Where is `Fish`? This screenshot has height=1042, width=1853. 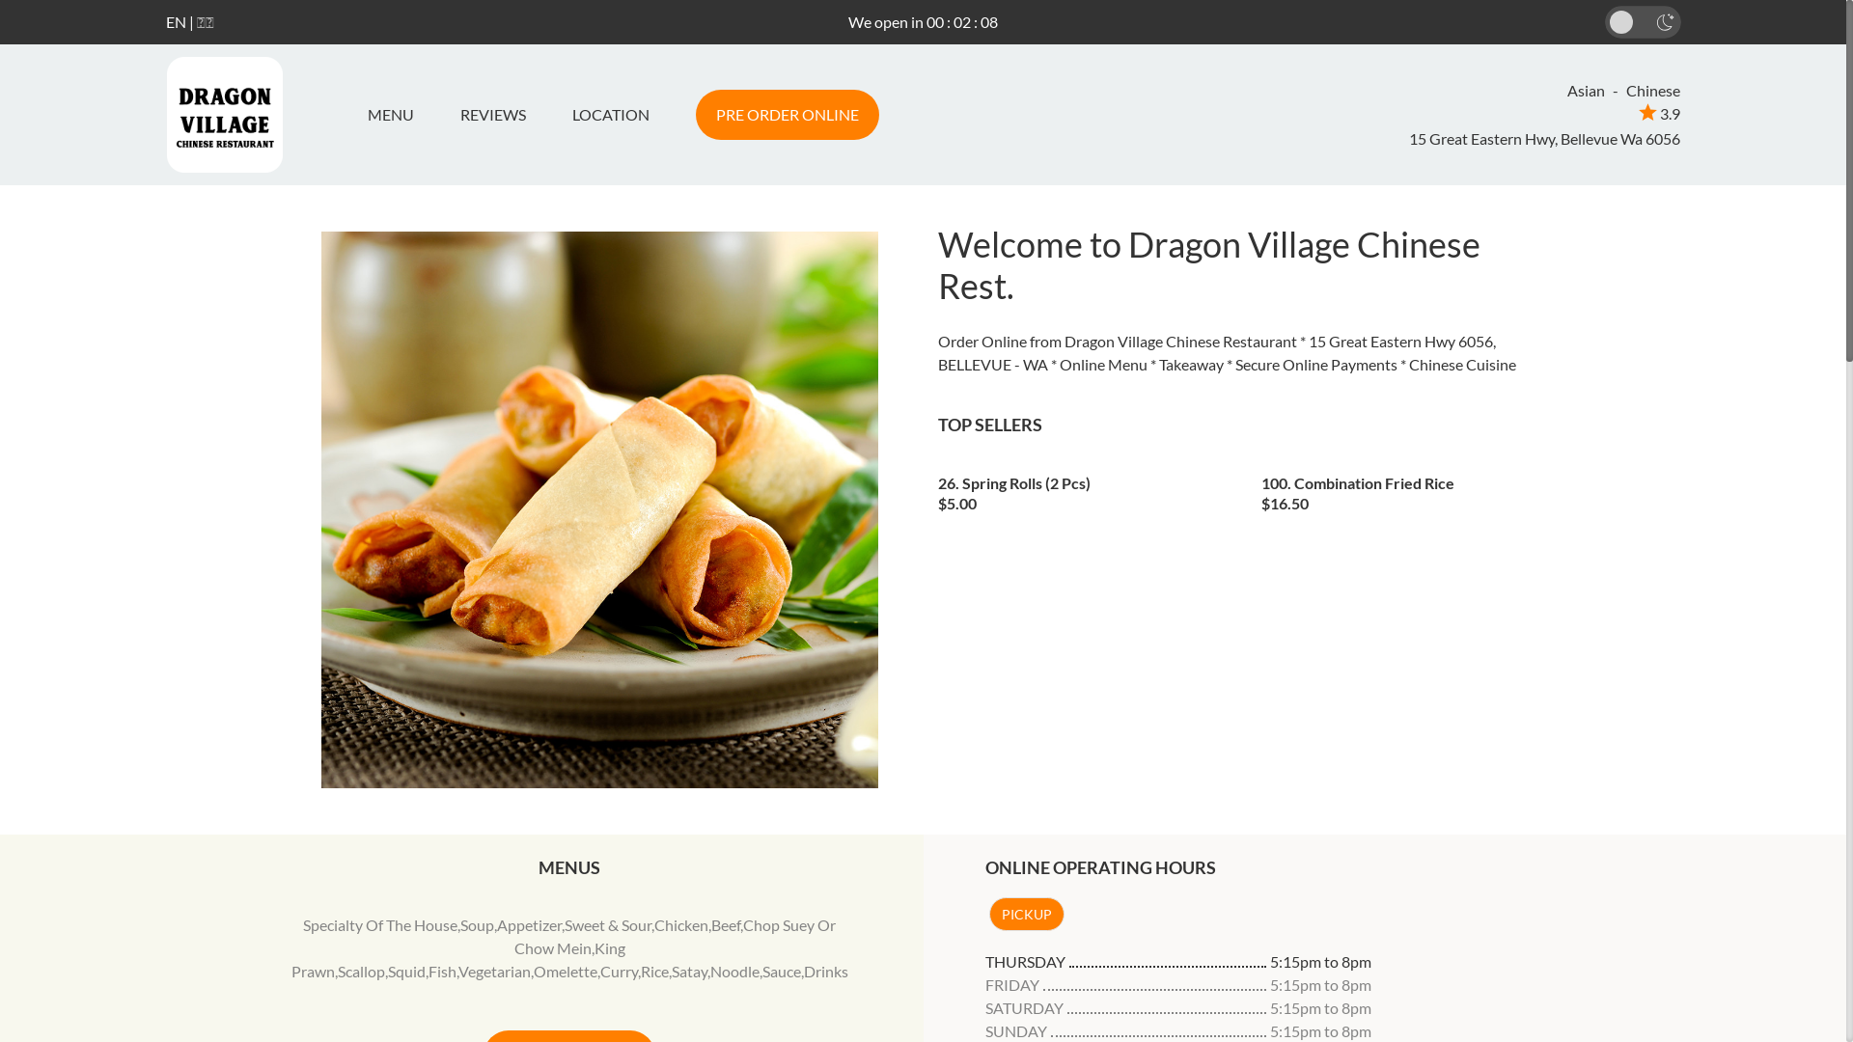
Fish is located at coordinates (442, 971).